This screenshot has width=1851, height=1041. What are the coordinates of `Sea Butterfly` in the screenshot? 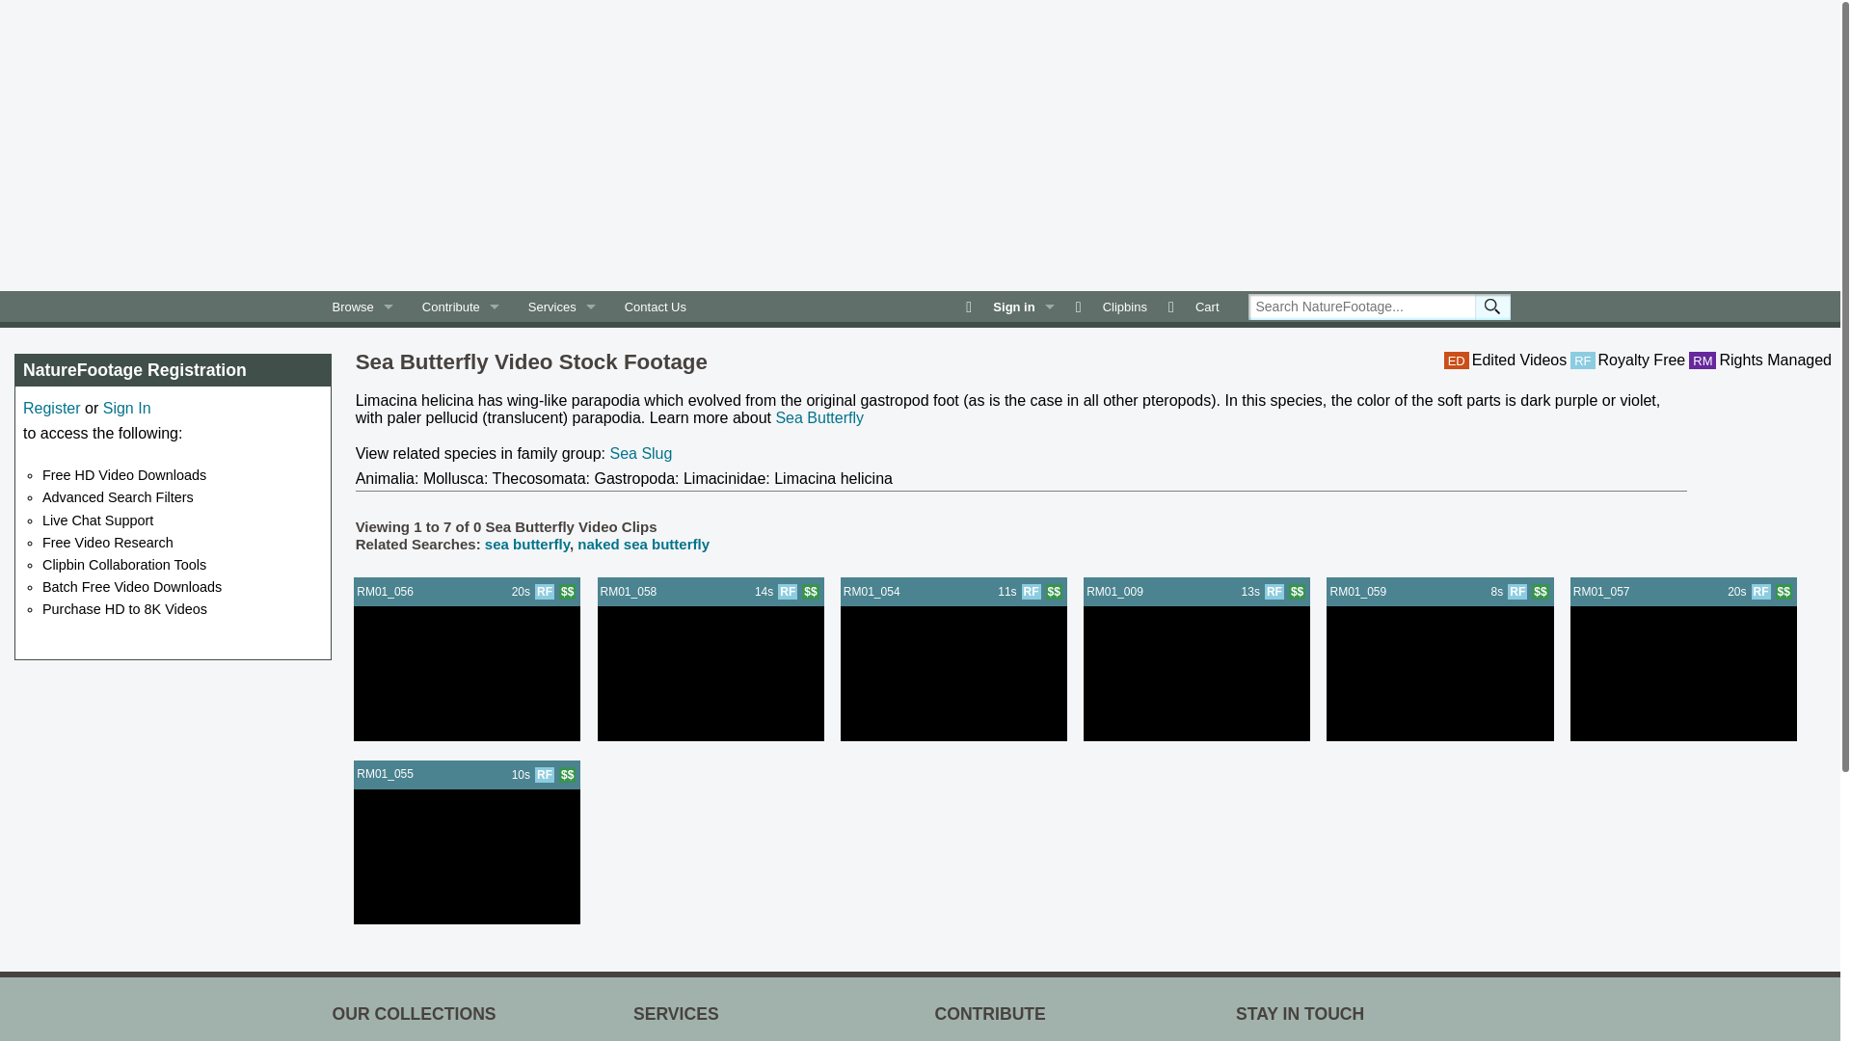 It's located at (819, 417).